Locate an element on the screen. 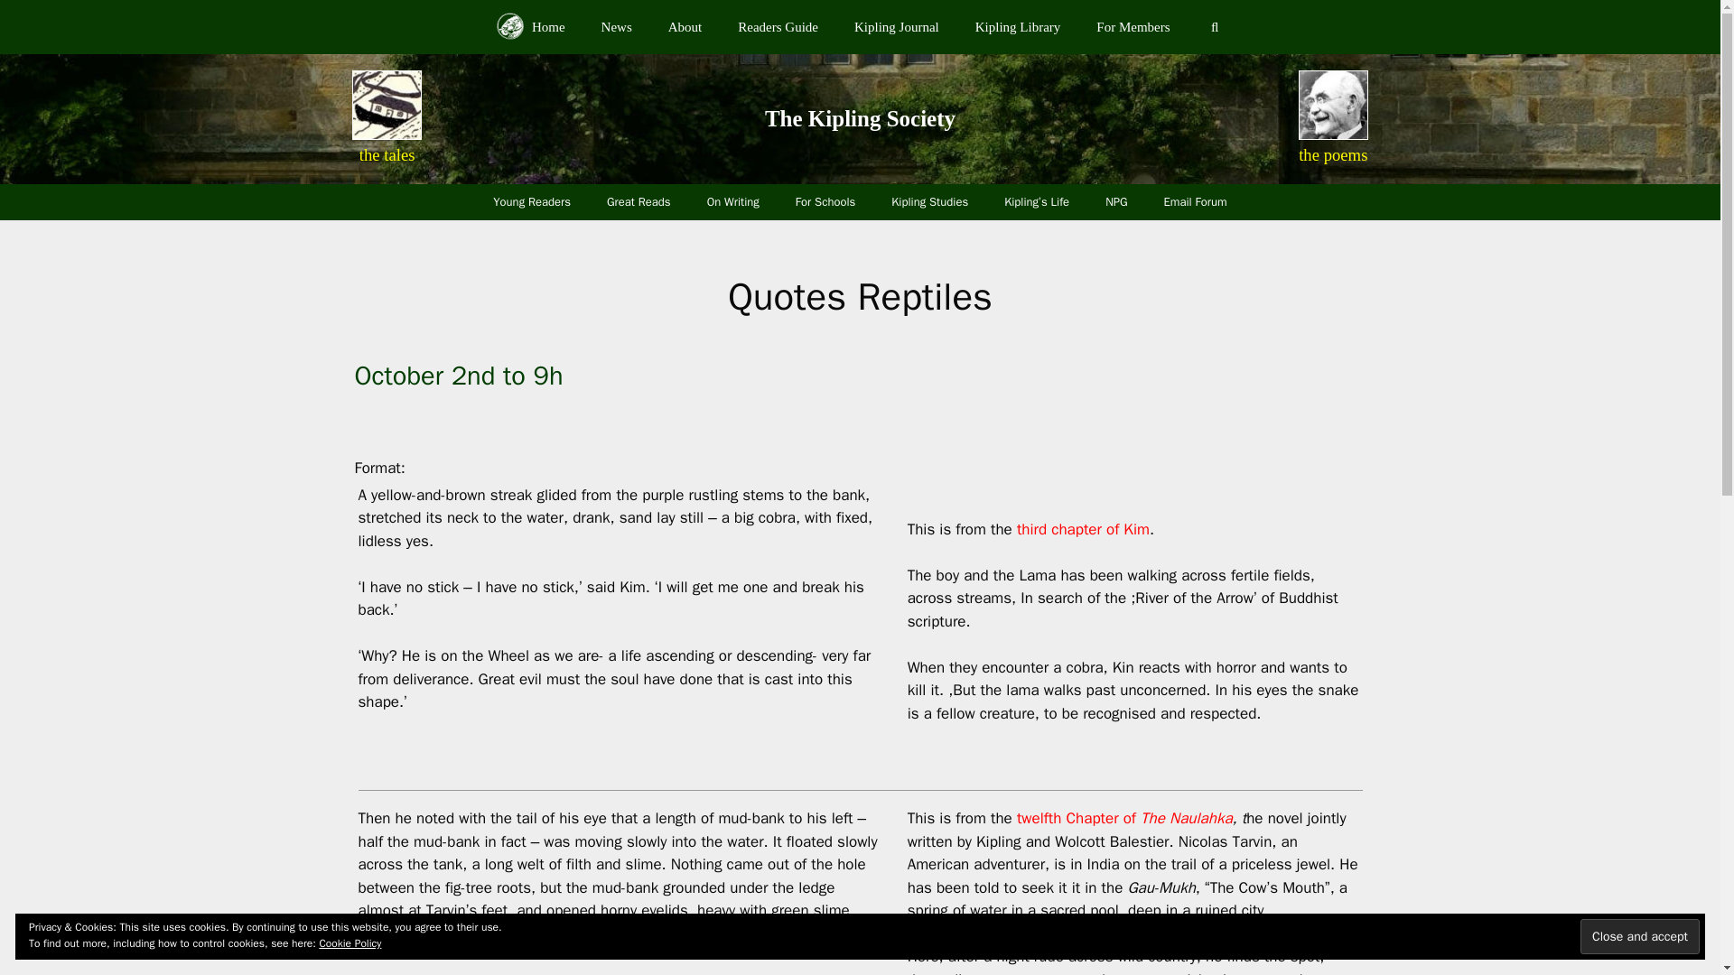 Image resolution: width=1734 pixels, height=975 pixels. About is located at coordinates (685, 27).